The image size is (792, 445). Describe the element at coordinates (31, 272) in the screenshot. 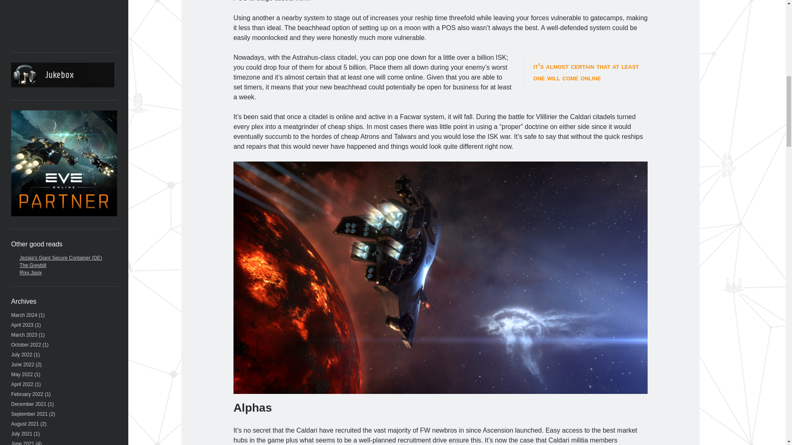

I see `Rixx Javix` at that location.